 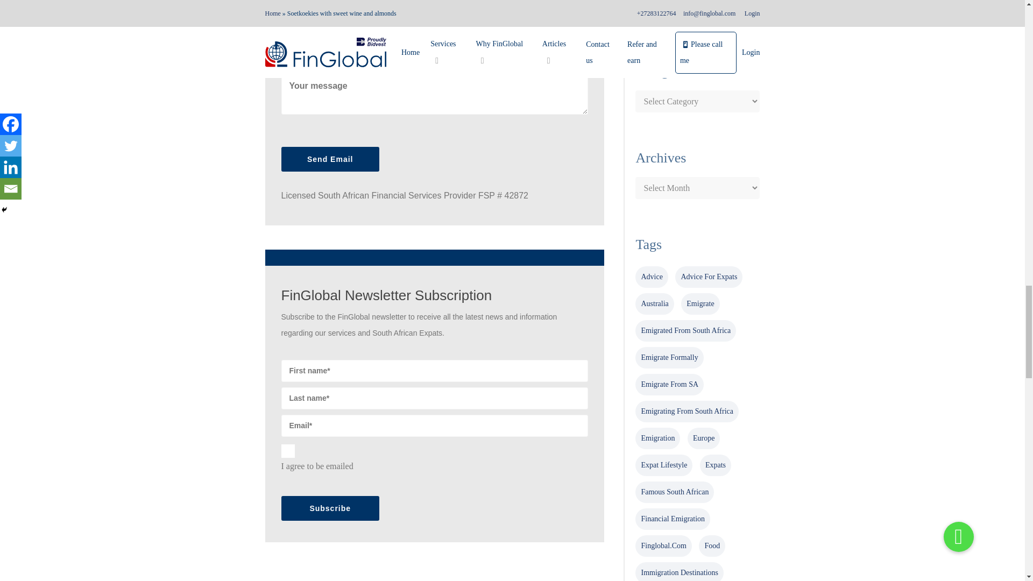 I want to click on Select country, so click(x=434, y=20).